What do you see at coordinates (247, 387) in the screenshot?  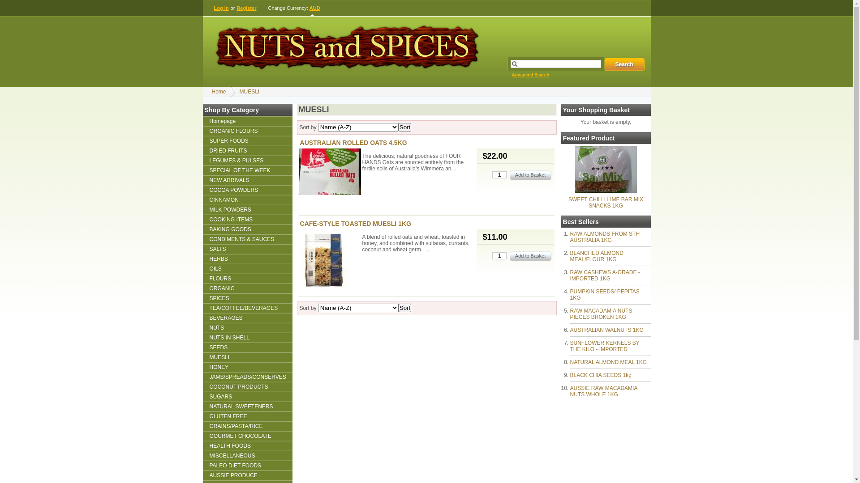 I see `COCONUT PRODUCTS` at bounding box center [247, 387].